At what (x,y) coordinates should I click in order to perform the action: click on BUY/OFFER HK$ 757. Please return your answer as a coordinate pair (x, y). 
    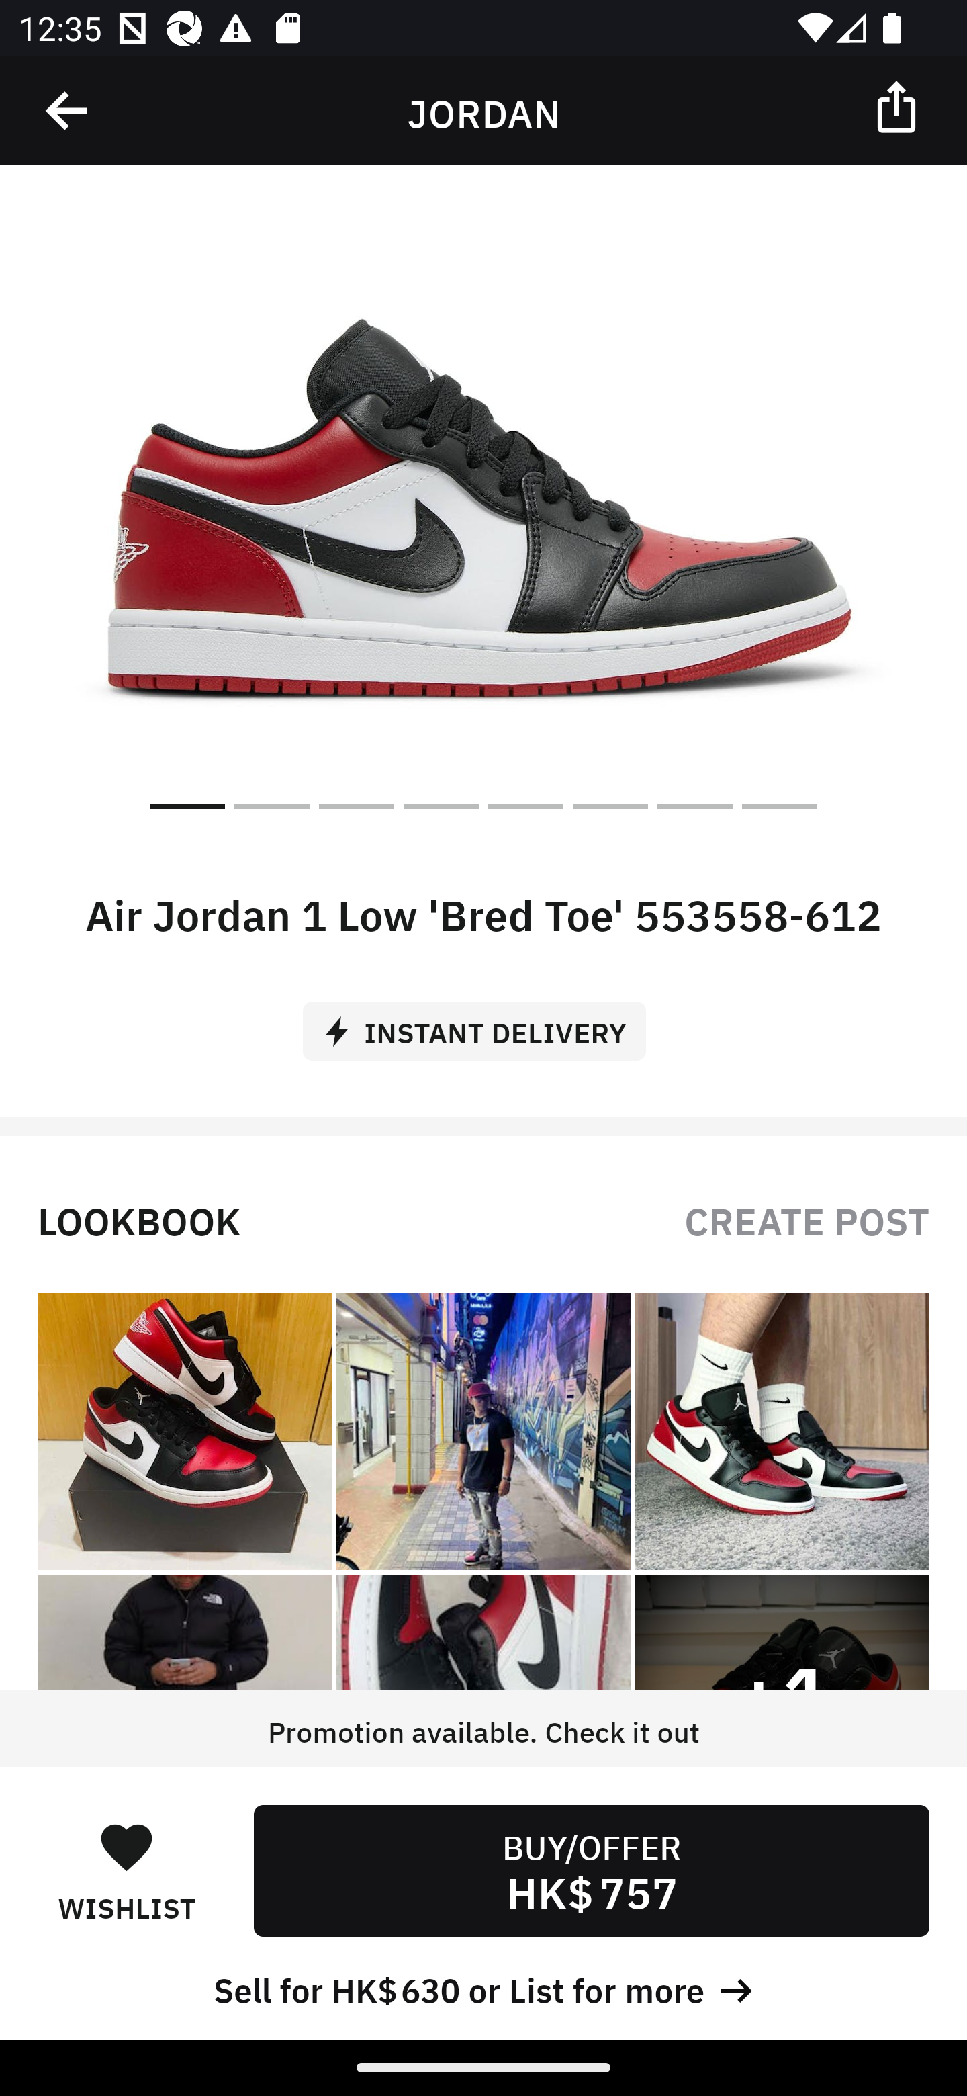
    Looking at the image, I should click on (591, 1870).